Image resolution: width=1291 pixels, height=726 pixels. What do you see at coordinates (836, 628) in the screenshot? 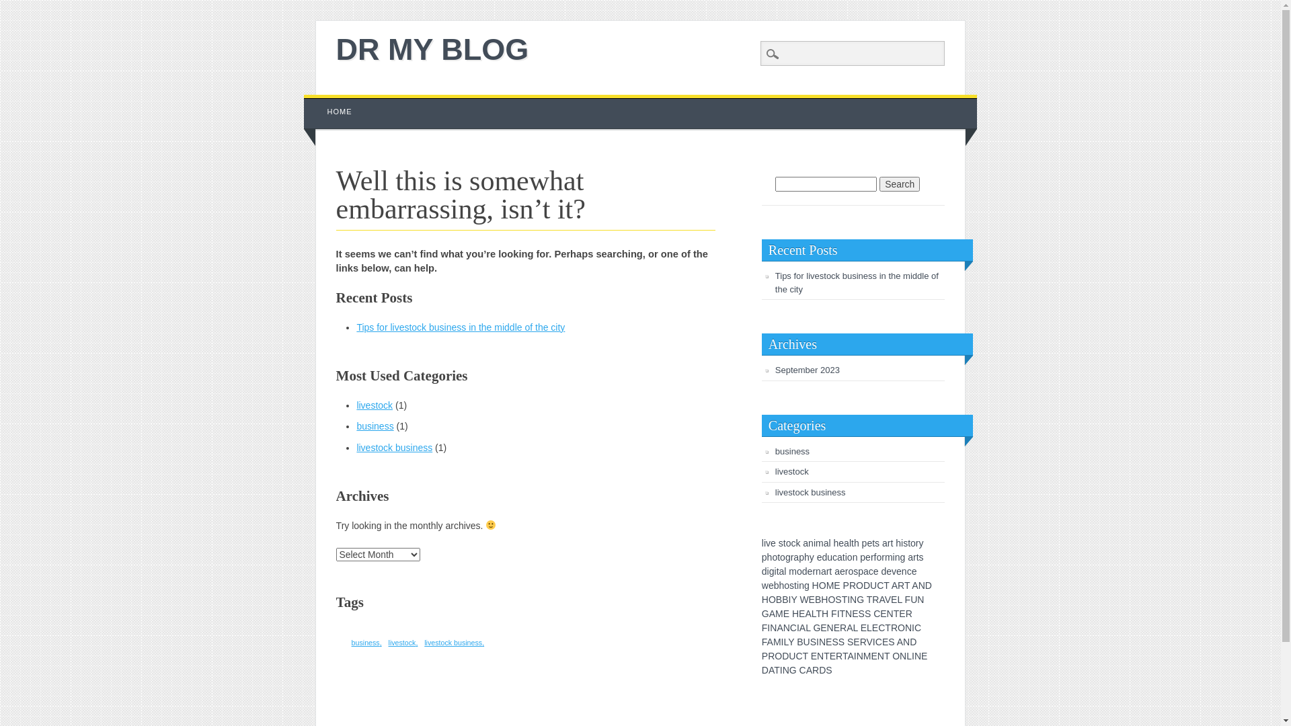
I see `E` at bounding box center [836, 628].